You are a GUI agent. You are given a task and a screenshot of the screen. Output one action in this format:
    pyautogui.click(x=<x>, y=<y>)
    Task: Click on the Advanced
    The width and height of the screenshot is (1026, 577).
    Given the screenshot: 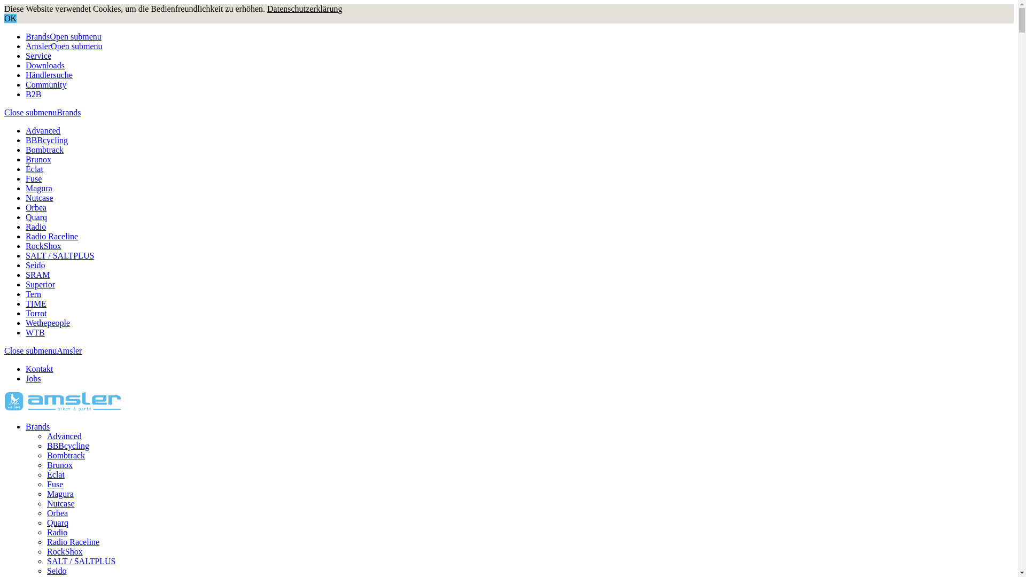 What is the action you would take?
    pyautogui.click(x=43, y=130)
    